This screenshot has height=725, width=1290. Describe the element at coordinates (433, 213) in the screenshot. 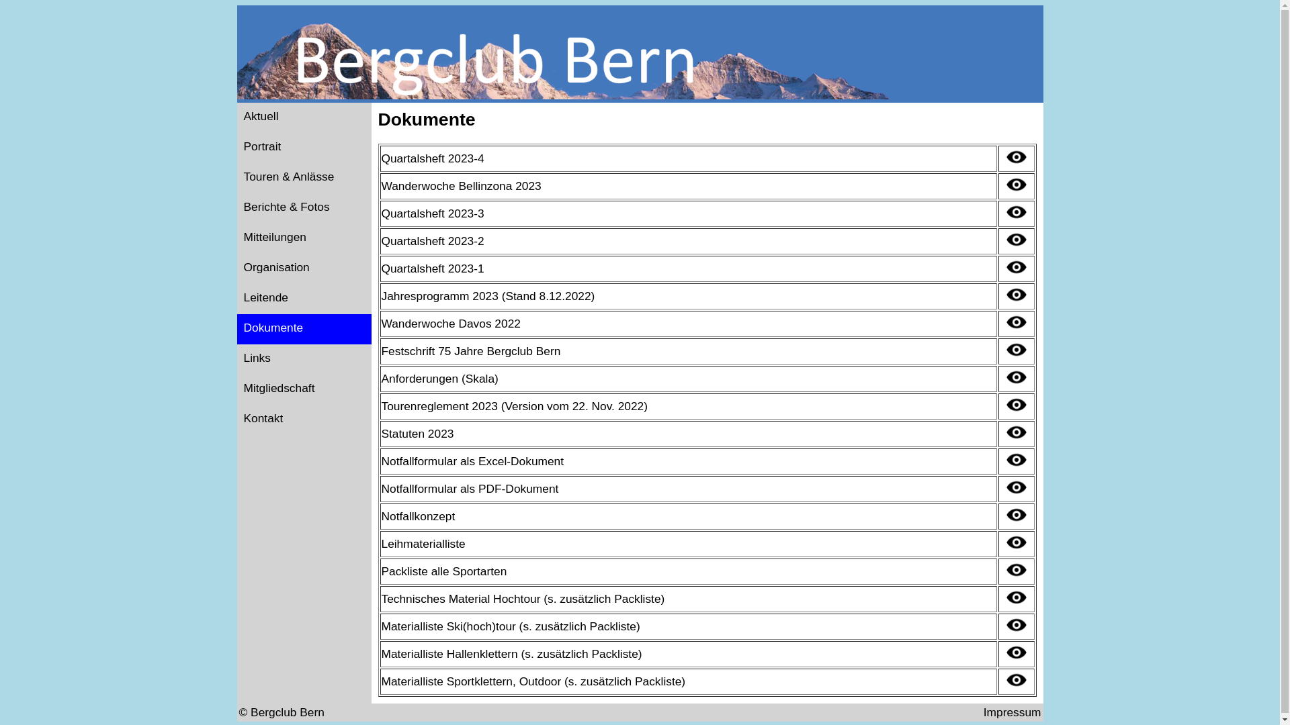

I see `Quartalsheft 2023-3` at that location.